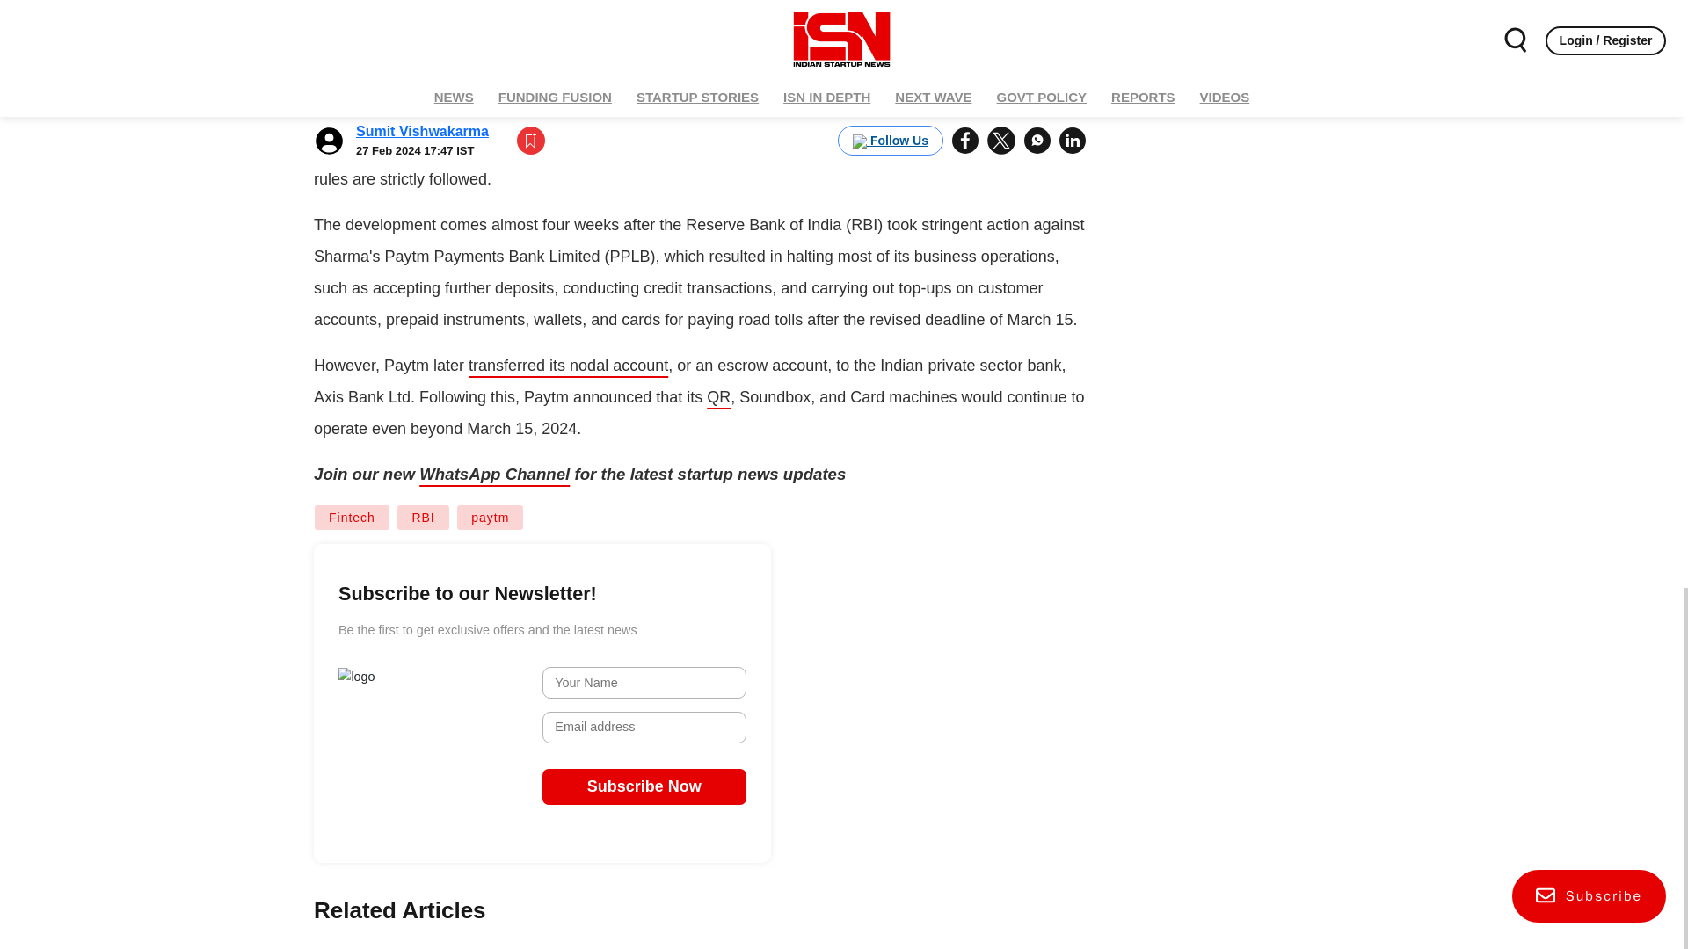 Image resolution: width=1688 pixels, height=949 pixels. Describe the element at coordinates (494, 474) in the screenshot. I see `WhatsApp Channel` at that location.